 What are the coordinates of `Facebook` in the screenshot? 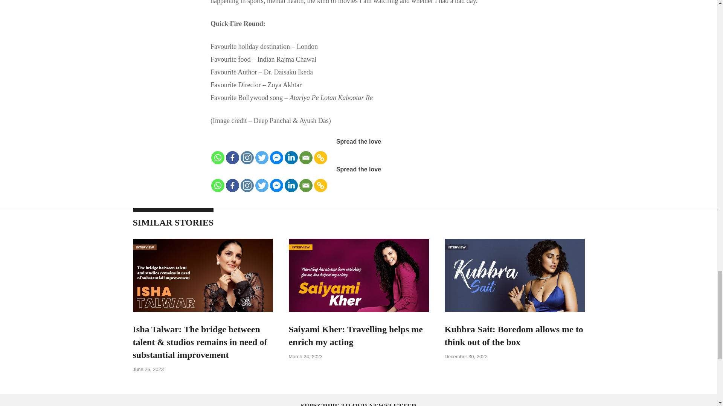 It's located at (232, 185).